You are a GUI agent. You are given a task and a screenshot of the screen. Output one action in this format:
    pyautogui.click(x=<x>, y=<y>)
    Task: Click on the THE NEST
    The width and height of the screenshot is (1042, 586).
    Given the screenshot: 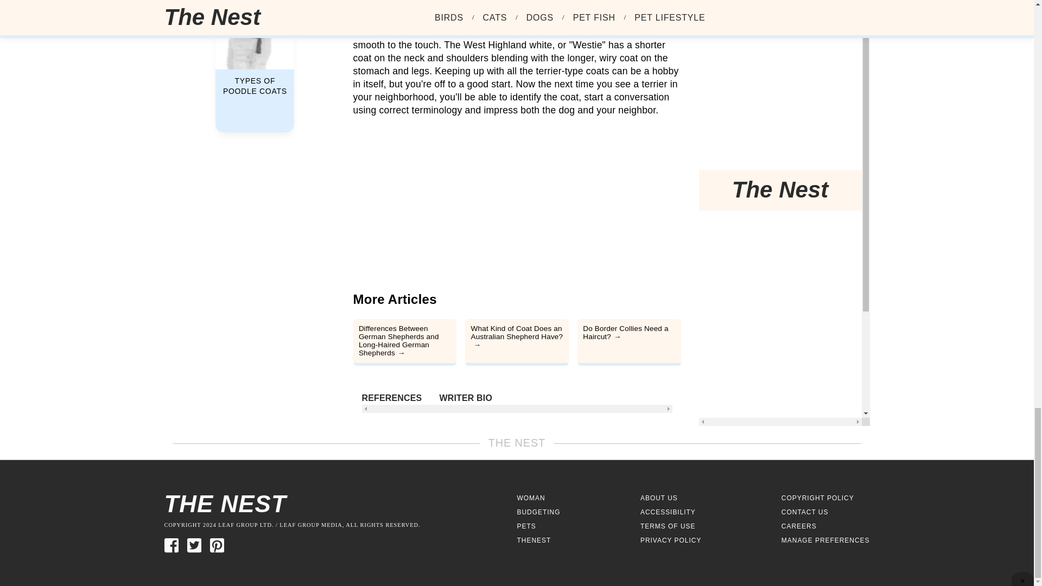 What is the action you would take?
    pyautogui.click(x=340, y=504)
    